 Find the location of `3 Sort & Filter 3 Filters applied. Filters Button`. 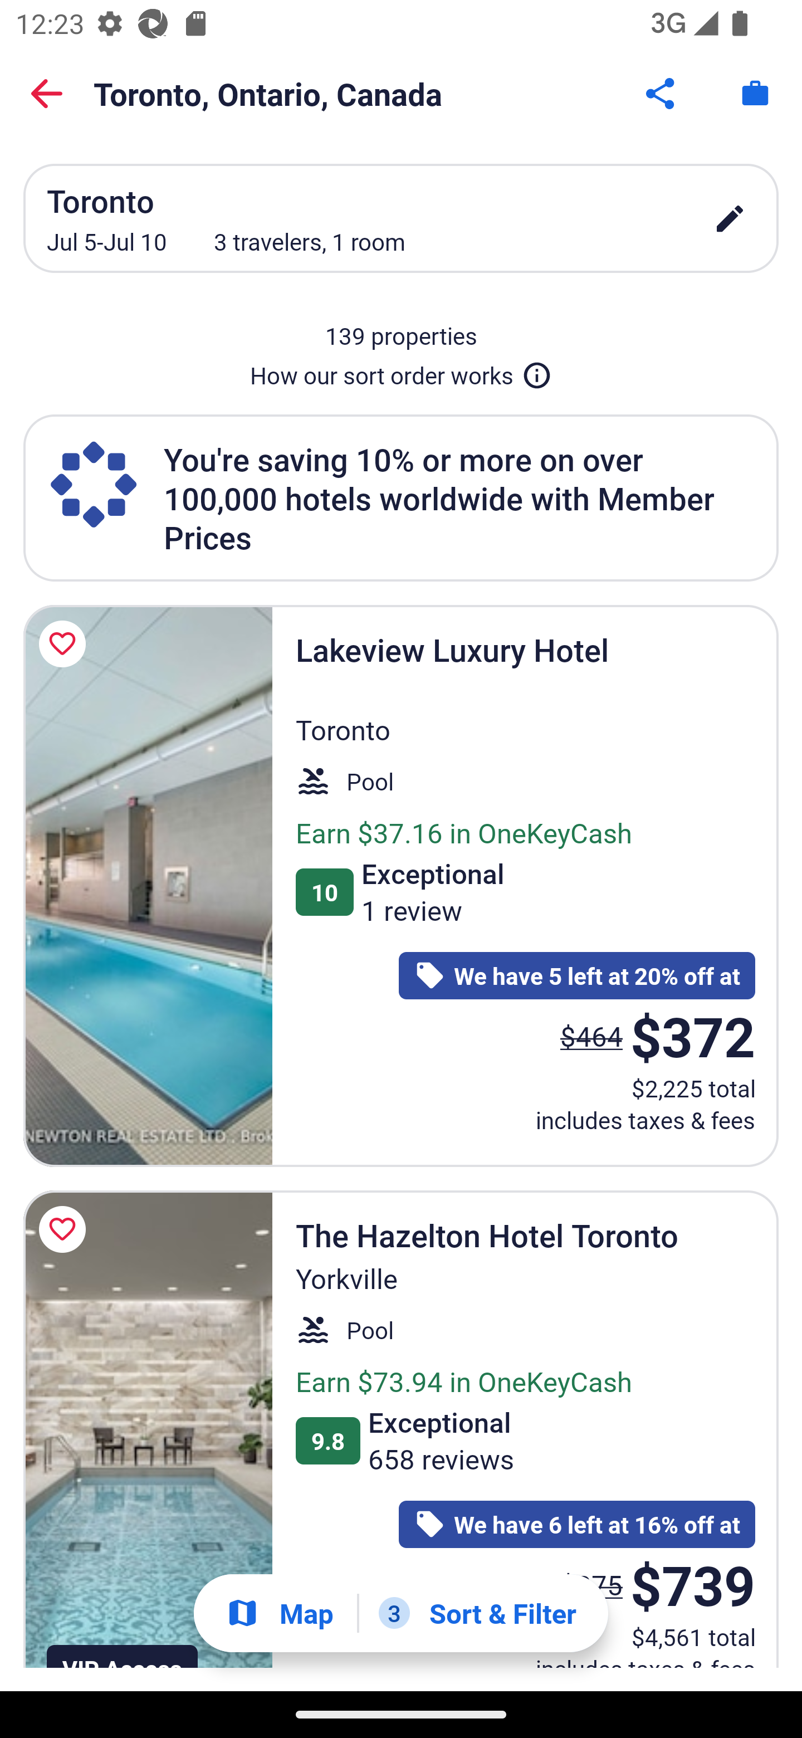

3 Sort & Filter 3 Filters applied. Filters Button is located at coordinates (477, 1613).